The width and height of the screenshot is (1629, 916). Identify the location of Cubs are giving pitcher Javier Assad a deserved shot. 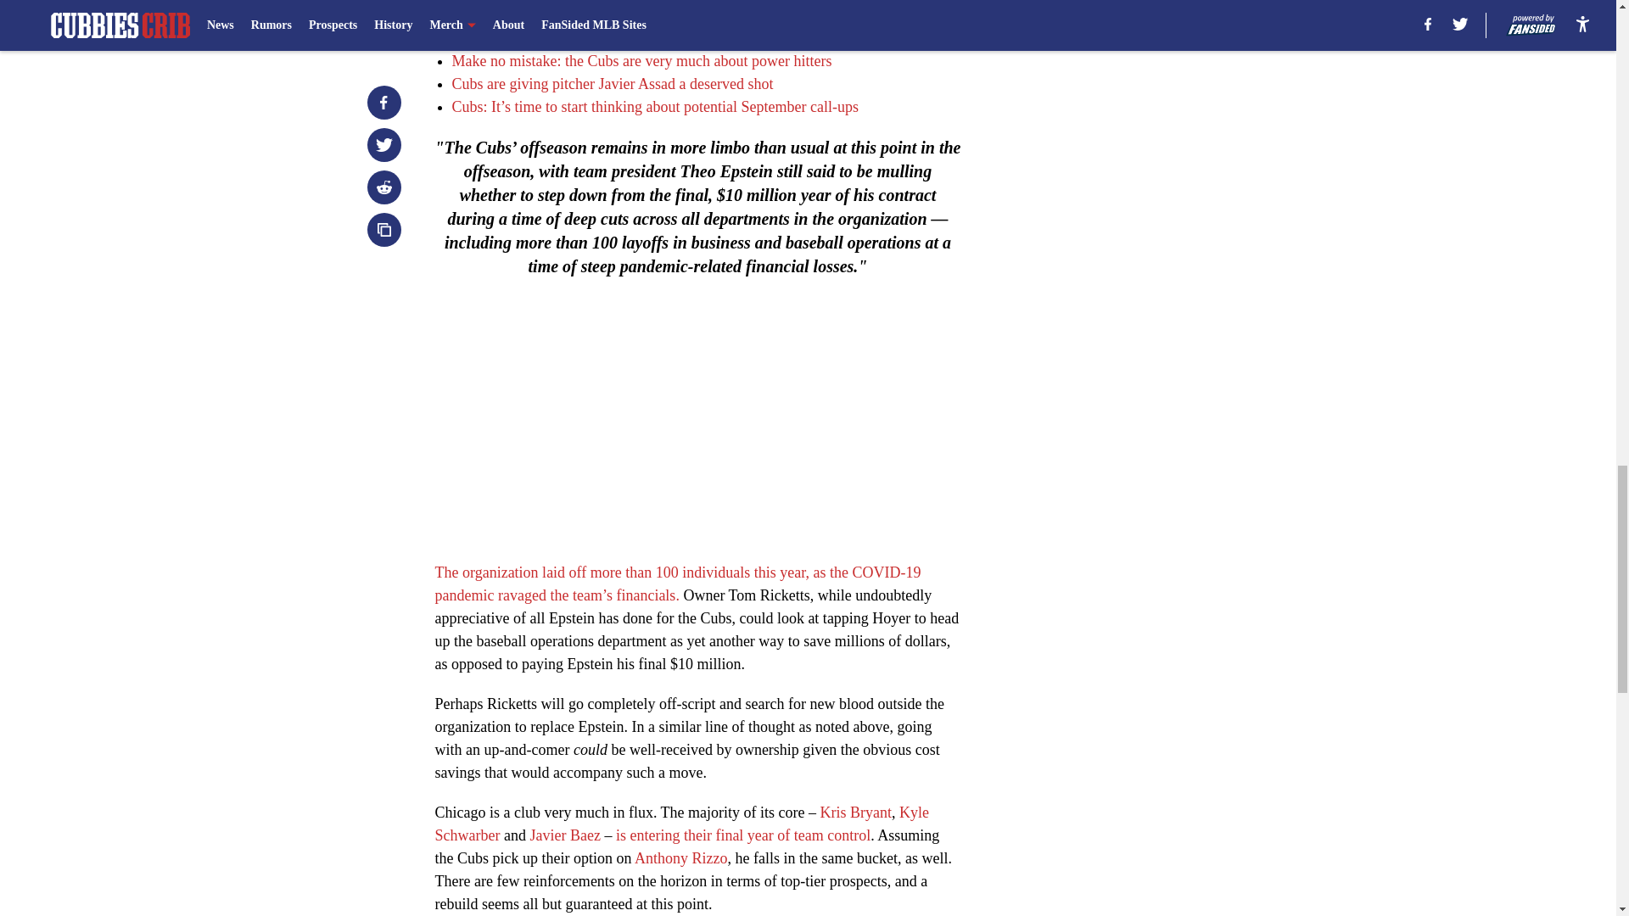
(611, 83).